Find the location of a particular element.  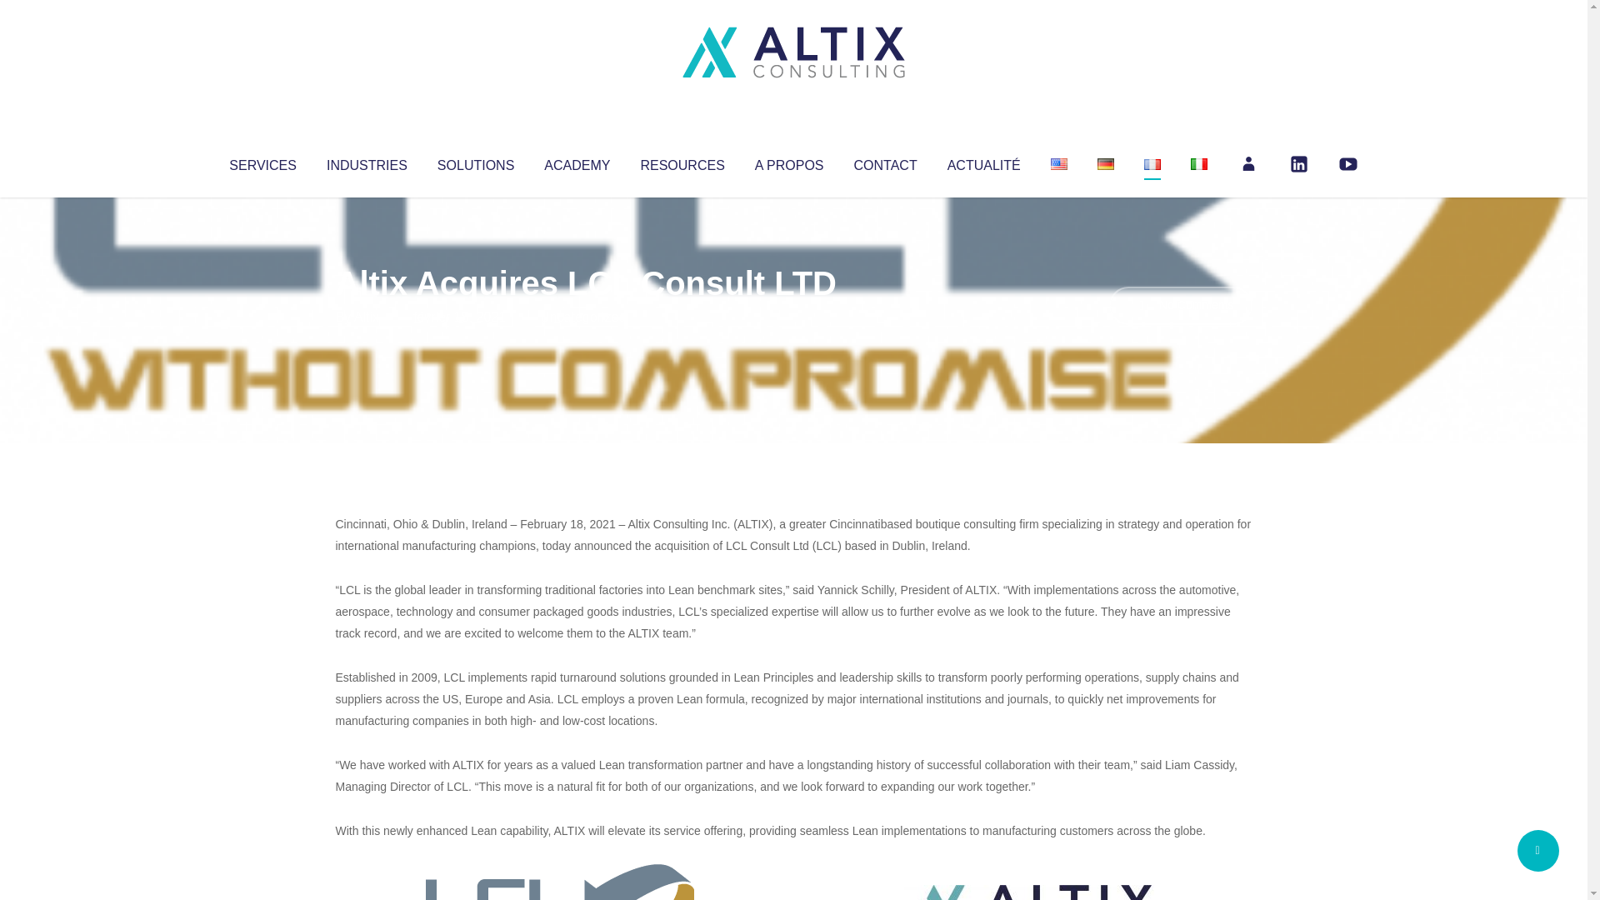

ACADEMY is located at coordinates (577, 162).